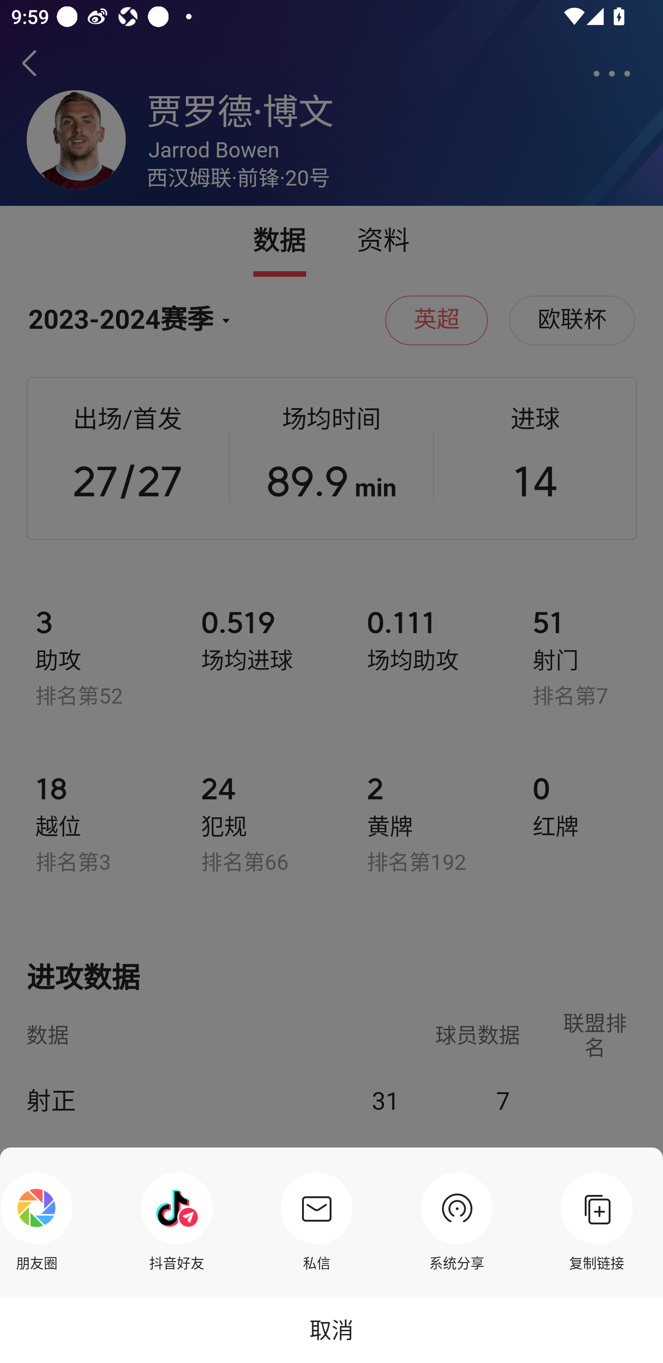  I want to click on 系统分享, so click(457, 1222).